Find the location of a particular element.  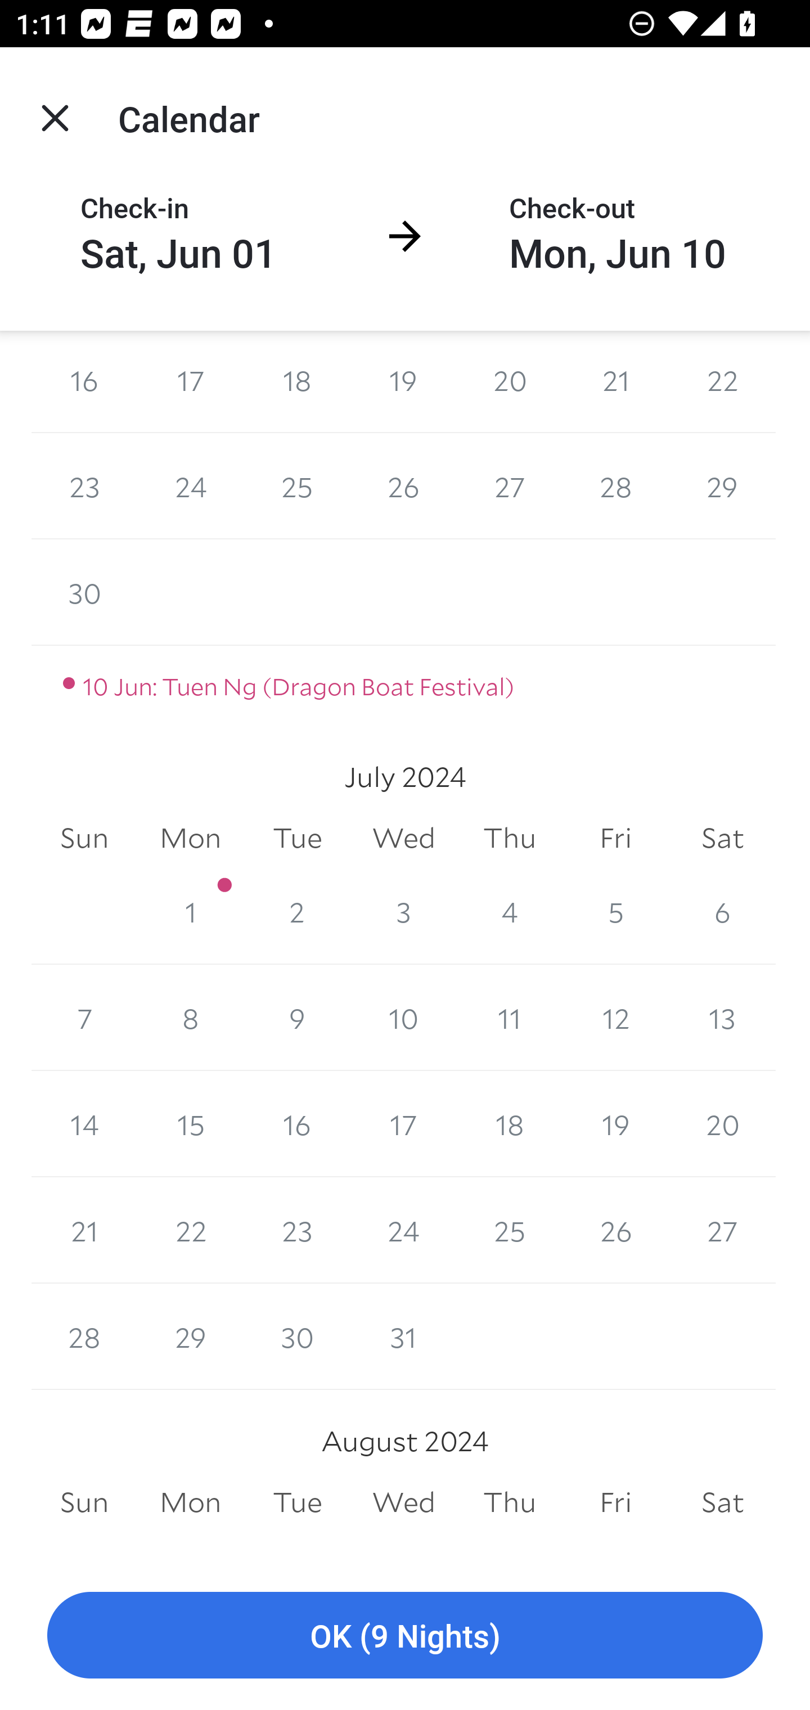

Sat is located at coordinates (722, 1502).